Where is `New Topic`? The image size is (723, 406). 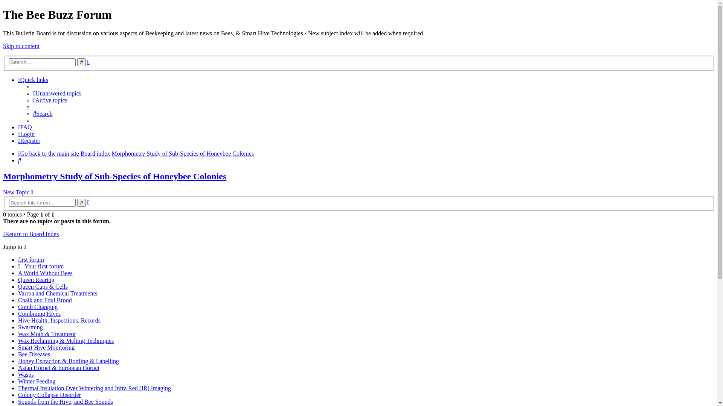
New Topic is located at coordinates (18, 192).